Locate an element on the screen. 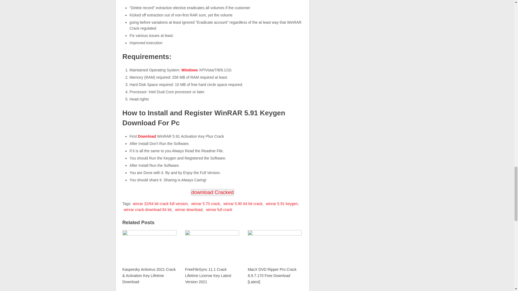 The width and height of the screenshot is (518, 291). winrar crack download 64 bit is located at coordinates (147, 210).